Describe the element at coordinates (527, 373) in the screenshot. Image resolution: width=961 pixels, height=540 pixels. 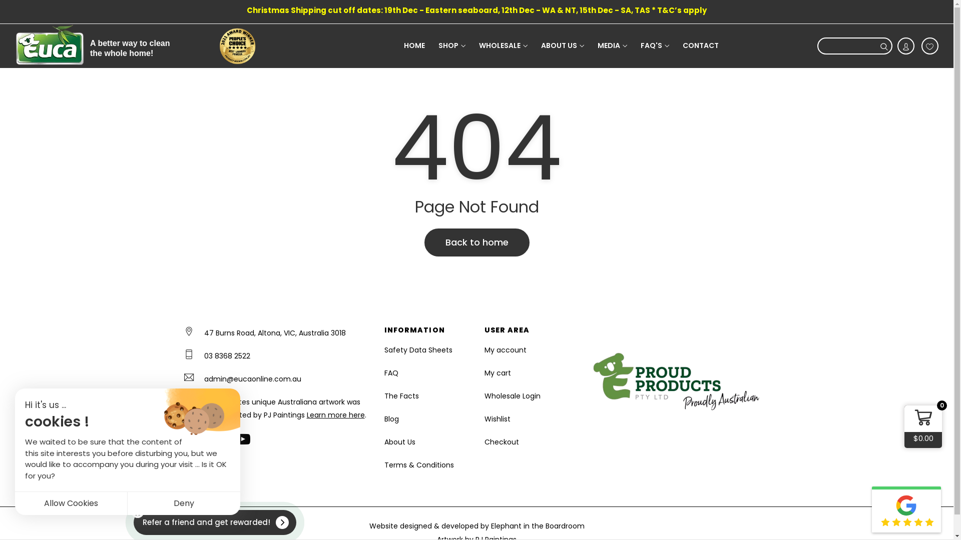
I see `My cart` at that location.